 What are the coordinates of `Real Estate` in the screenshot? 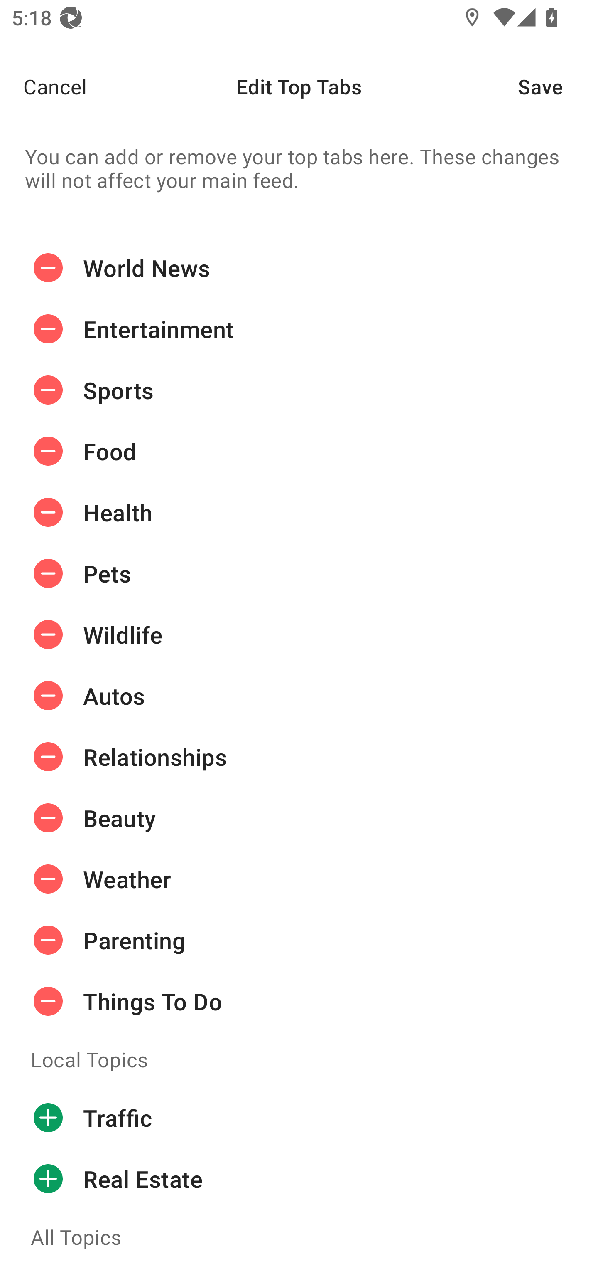 It's located at (299, 1179).